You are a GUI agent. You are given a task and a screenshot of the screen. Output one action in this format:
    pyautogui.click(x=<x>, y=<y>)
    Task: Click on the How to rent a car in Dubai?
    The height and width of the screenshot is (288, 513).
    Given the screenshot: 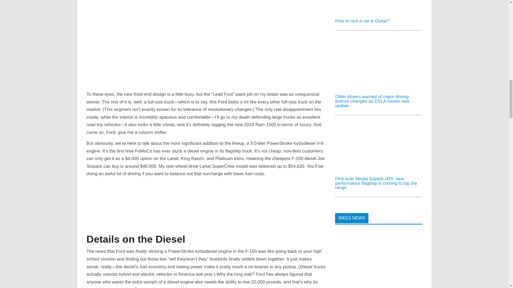 What is the action you would take?
    pyautogui.click(x=375, y=12)
    